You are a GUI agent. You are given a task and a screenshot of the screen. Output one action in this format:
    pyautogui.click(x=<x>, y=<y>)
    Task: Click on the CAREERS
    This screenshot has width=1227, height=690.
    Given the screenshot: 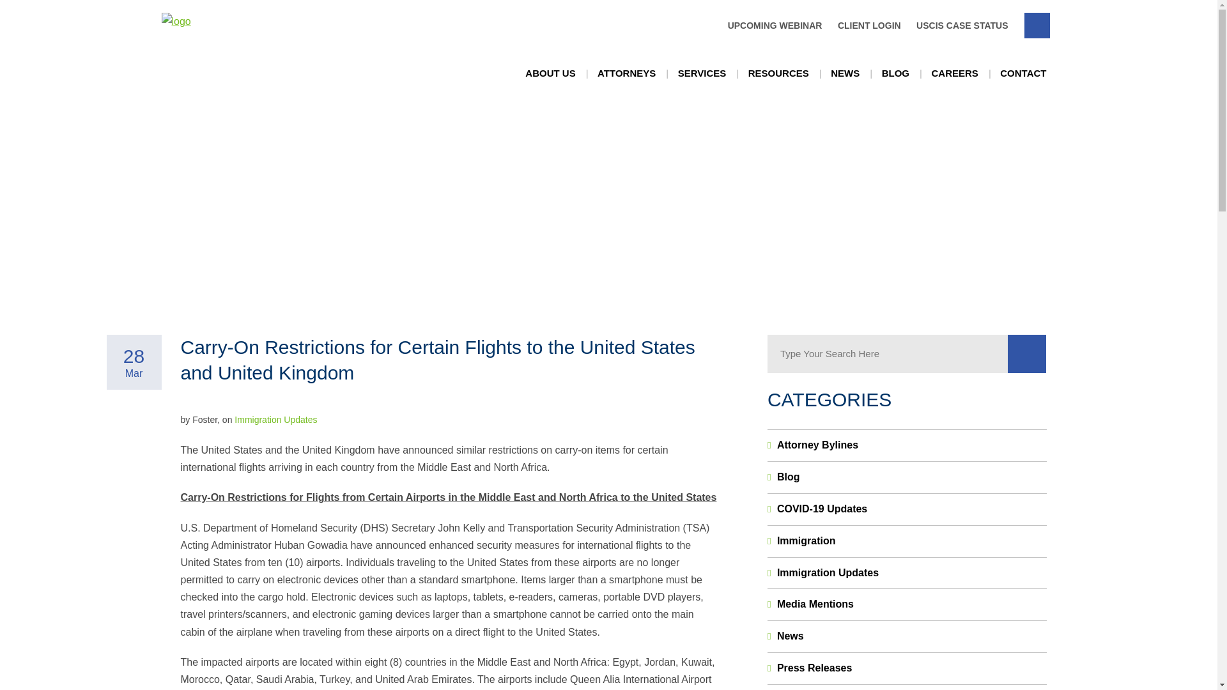 What is the action you would take?
    pyautogui.click(x=953, y=73)
    